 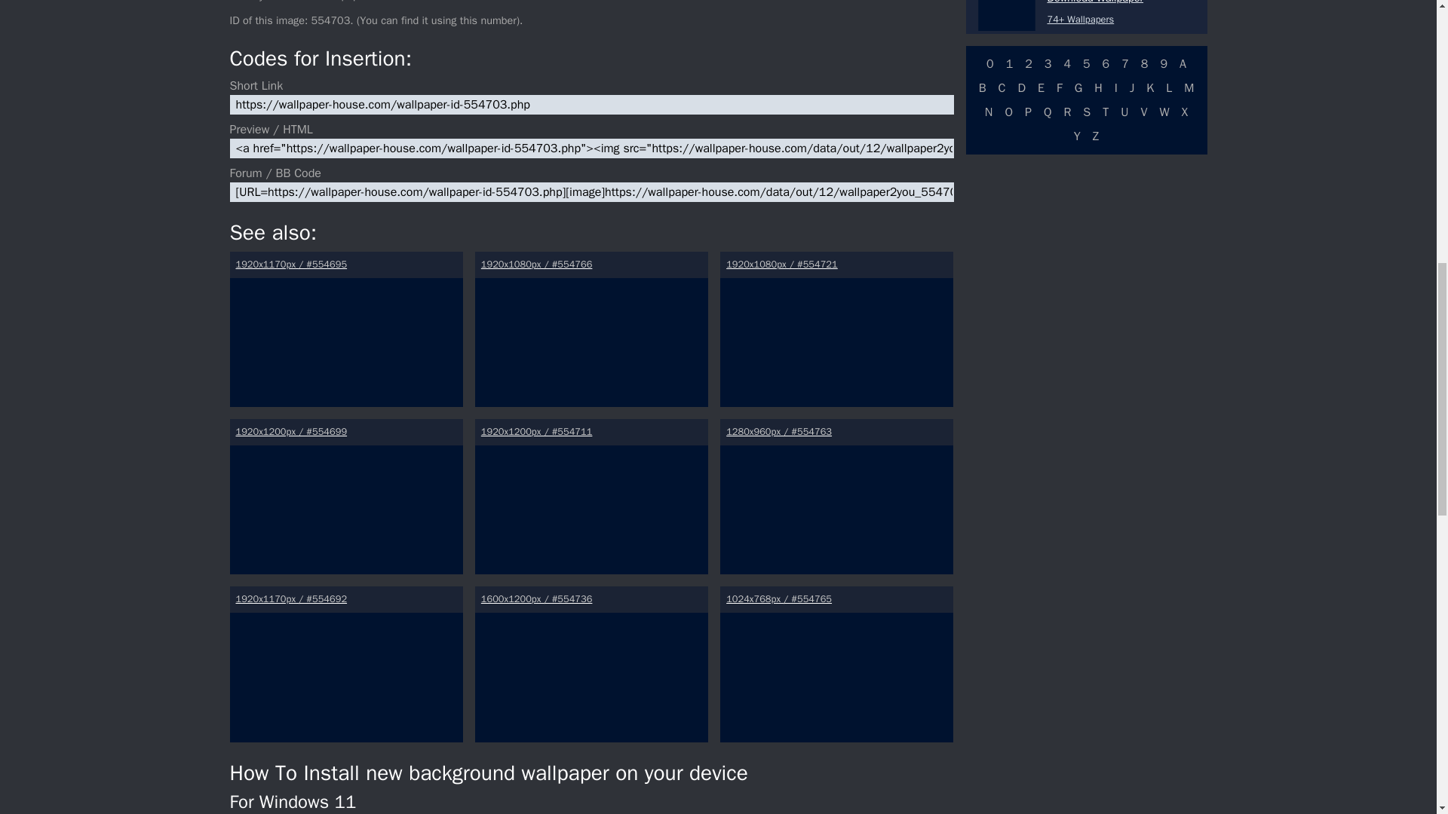 What do you see at coordinates (345, 329) in the screenshot?
I see `Taylor swift hd wallpaper download taylor swift images` at bounding box center [345, 329].